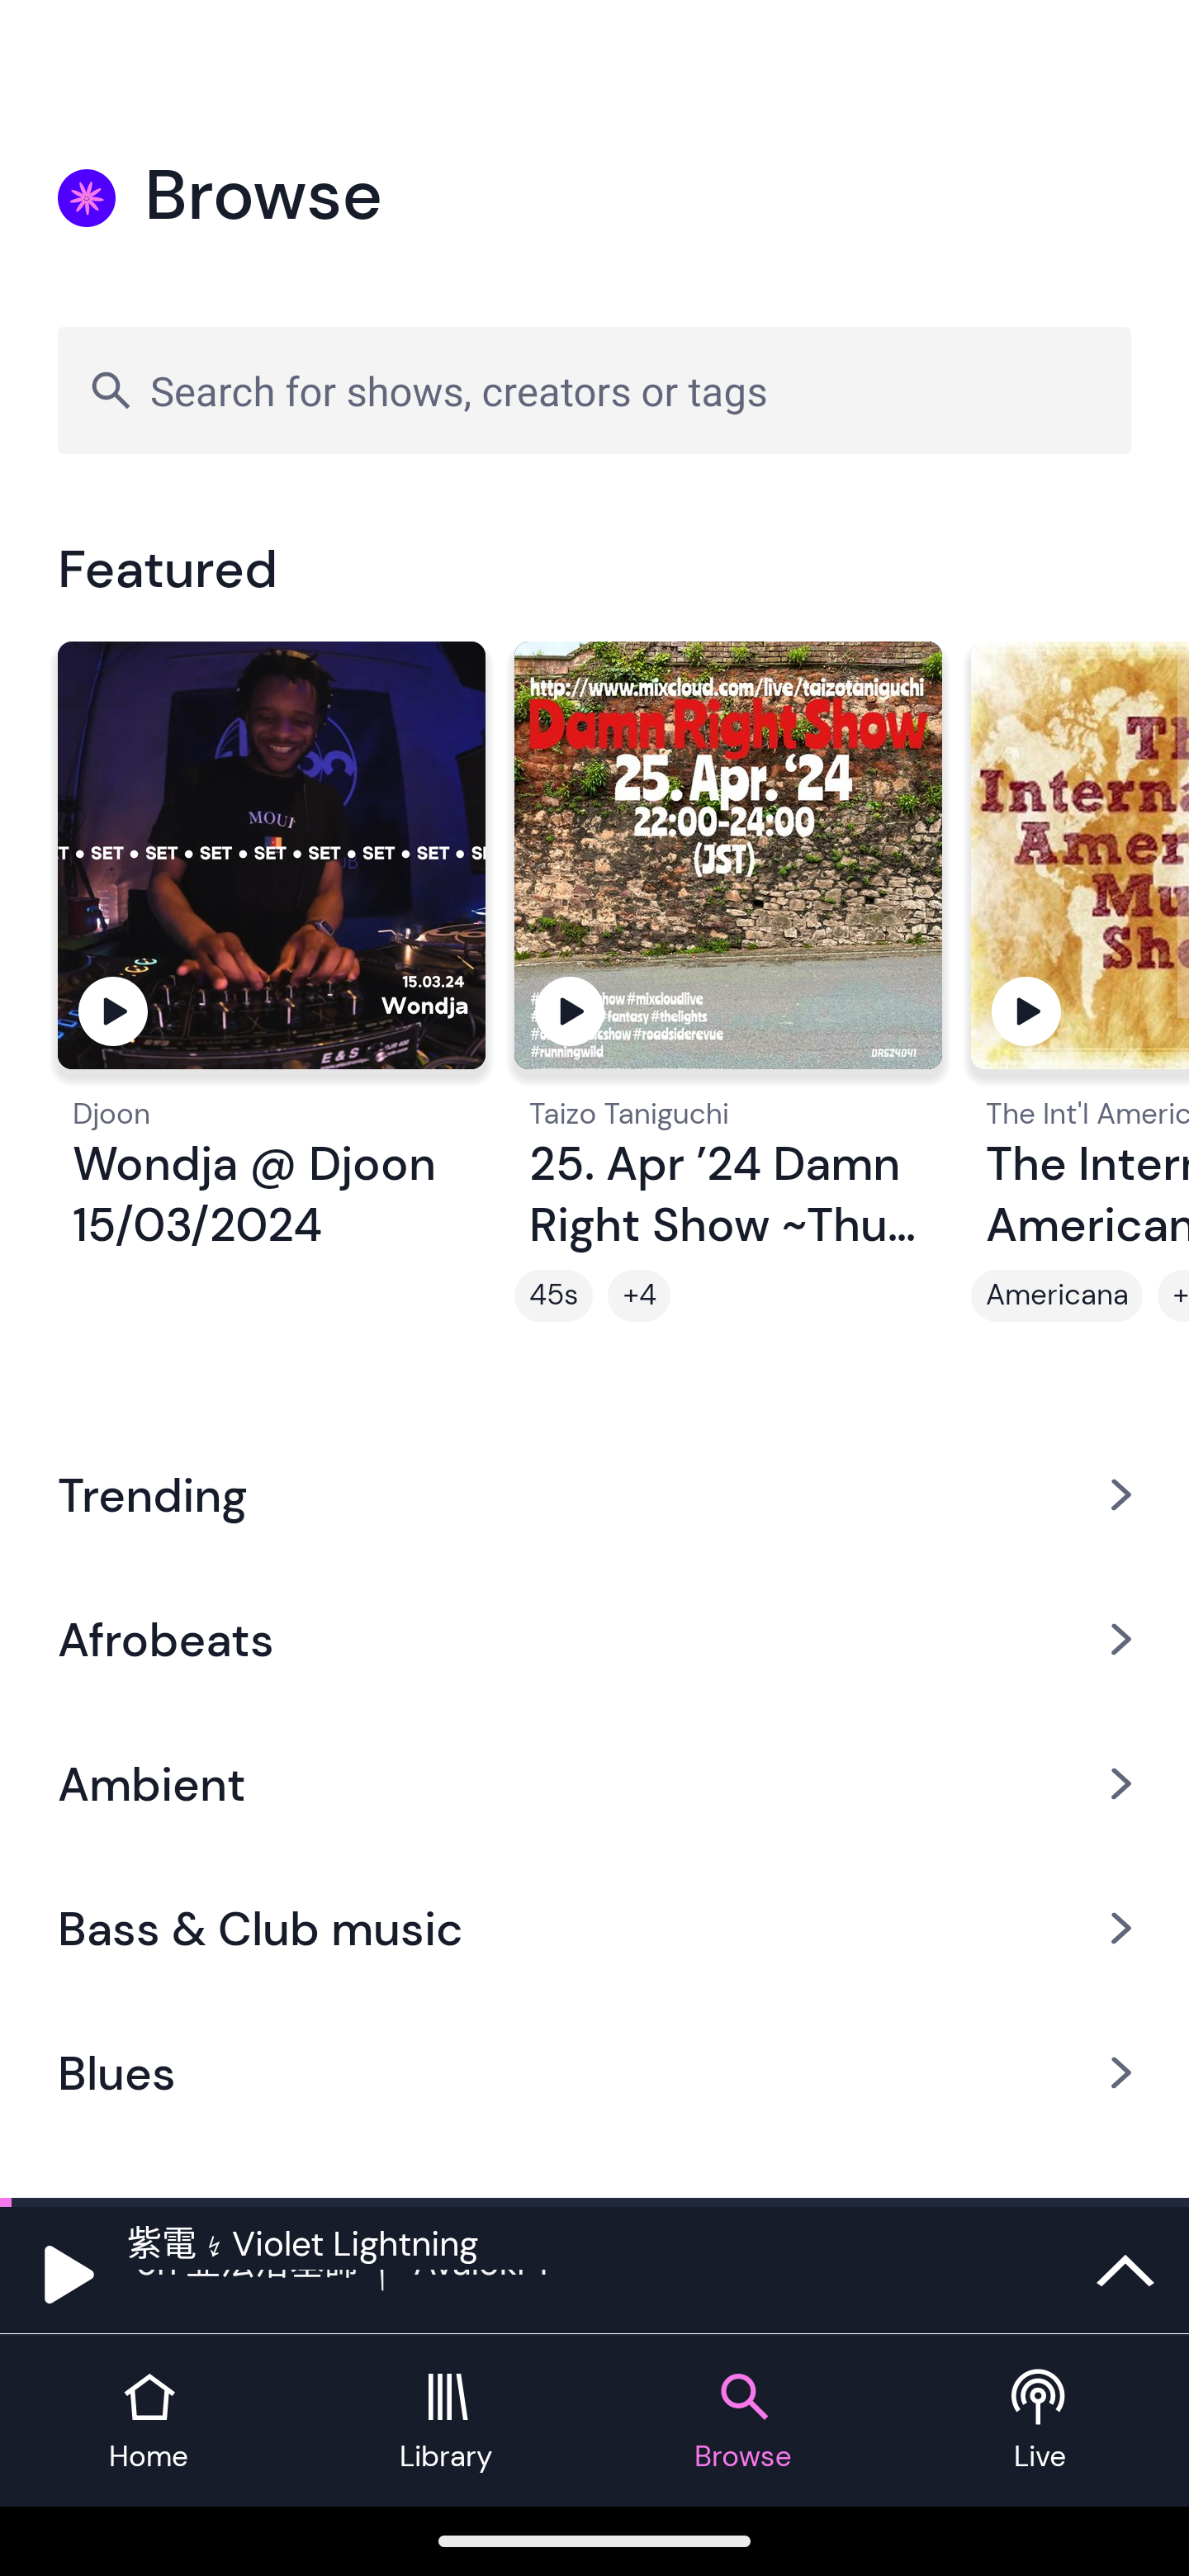 This screenshot has width=1189, height=2576. What do you see at coordinates (594, 1494) in the screenshot?
I see `Trending` at bounding box center [594, 1494].